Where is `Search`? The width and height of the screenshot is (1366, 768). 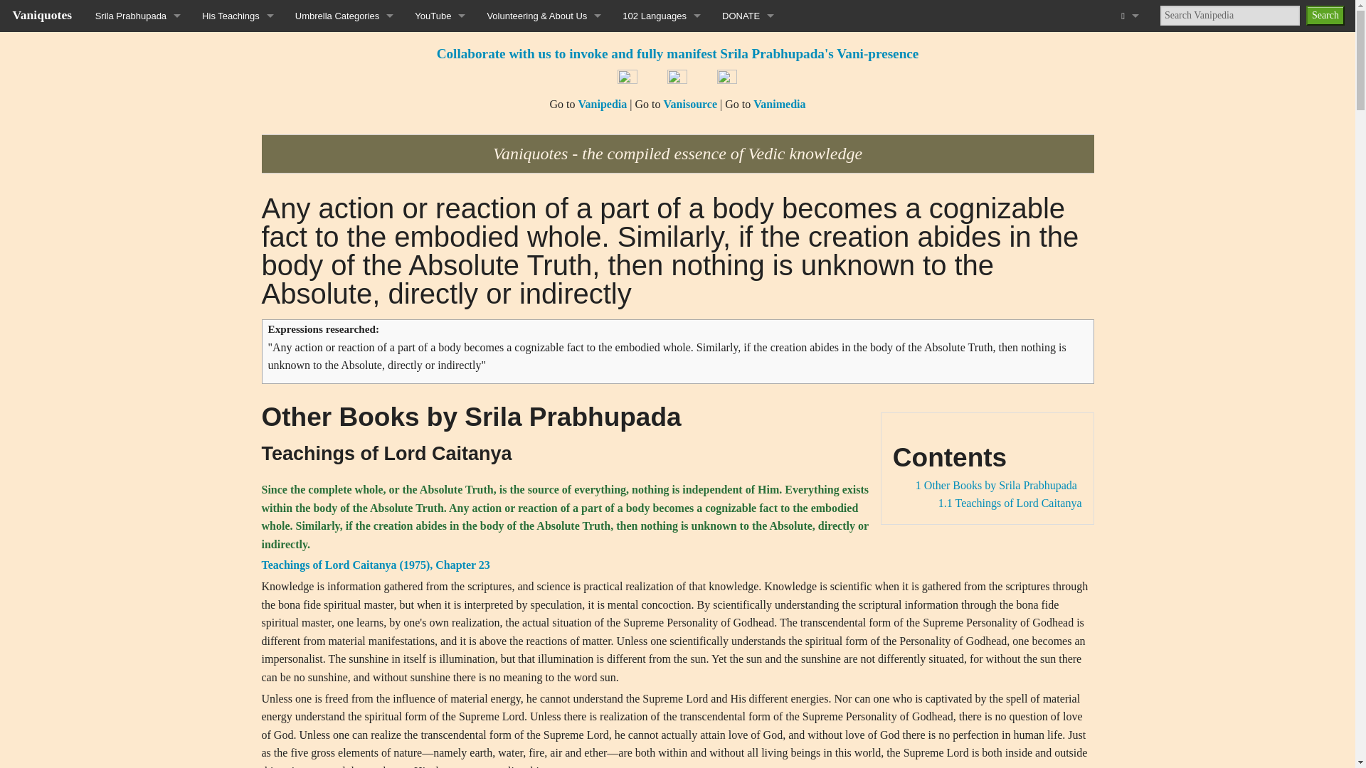 Search is located at coordinates (1325, 15).